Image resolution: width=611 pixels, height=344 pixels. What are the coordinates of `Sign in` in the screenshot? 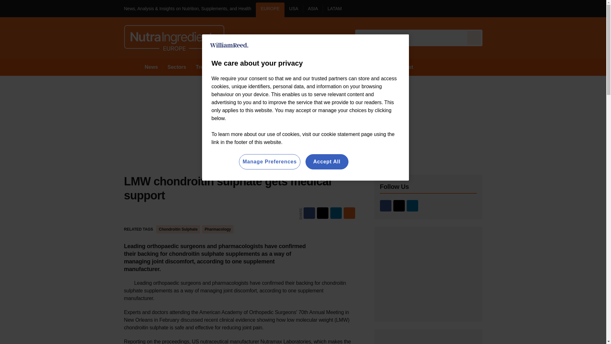 It's located at (492, 8).